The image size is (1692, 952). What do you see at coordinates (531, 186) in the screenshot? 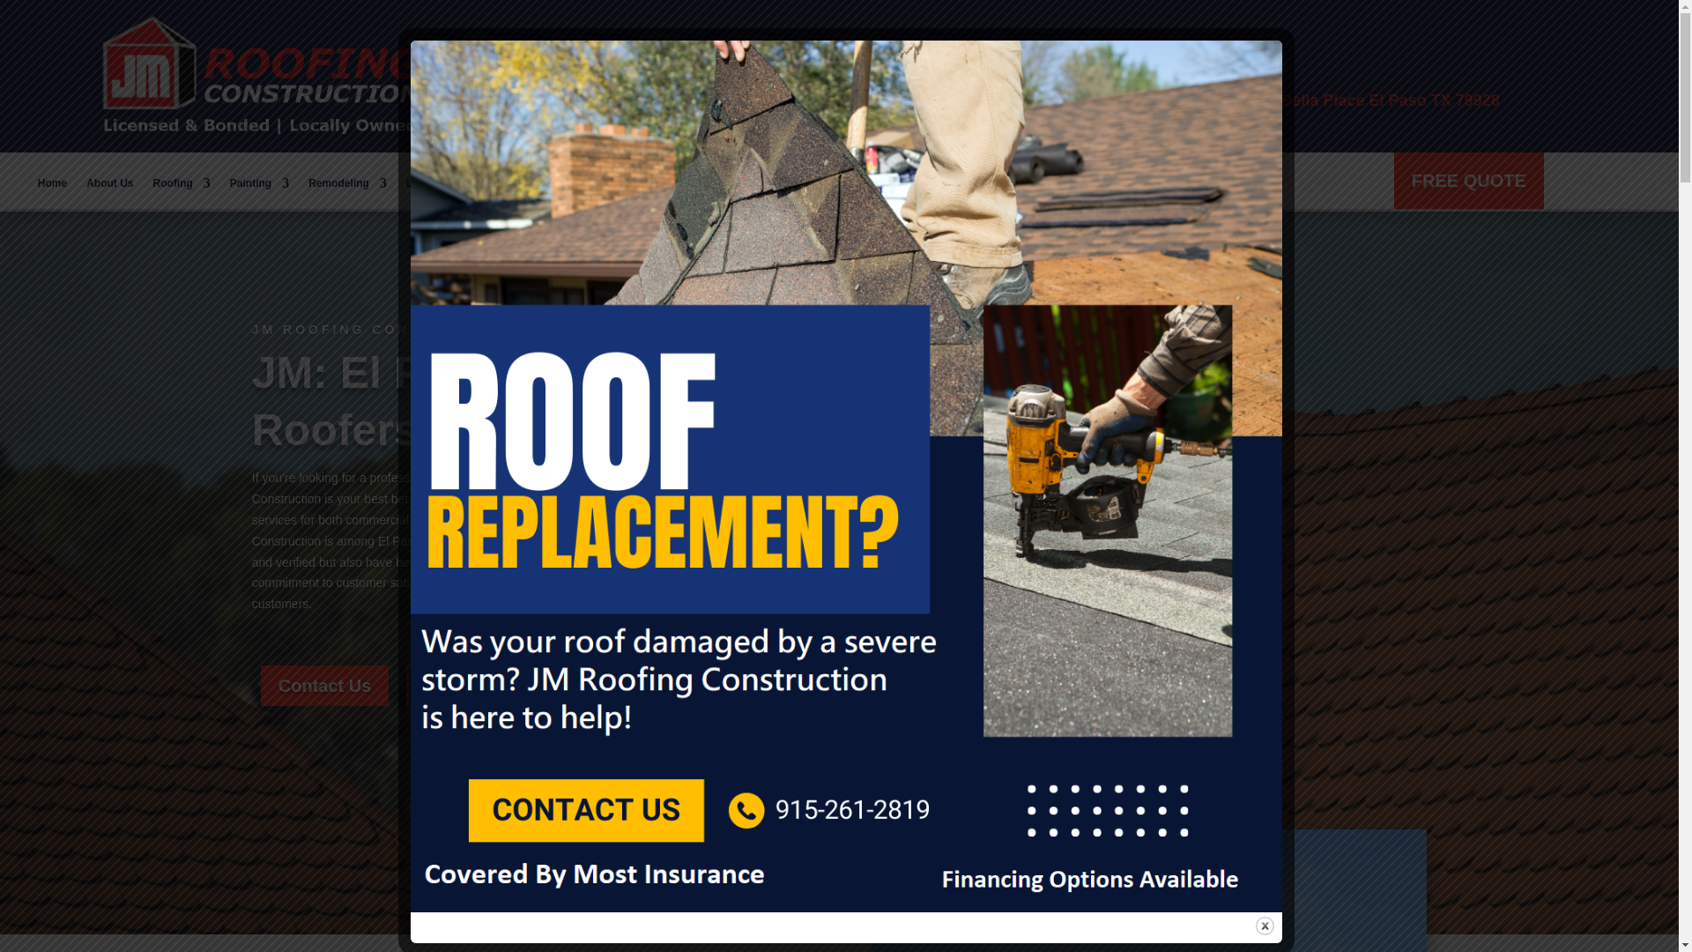
I see `Hardscaping` at bounding box center [531, 186].